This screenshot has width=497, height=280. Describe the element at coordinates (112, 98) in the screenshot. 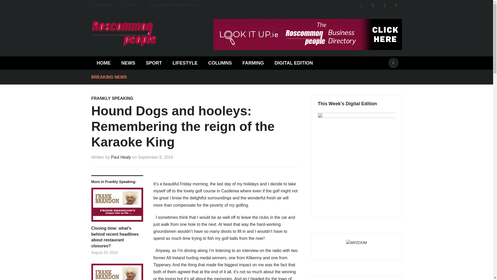

I see `FRANKLY SPEAKING` at that location.